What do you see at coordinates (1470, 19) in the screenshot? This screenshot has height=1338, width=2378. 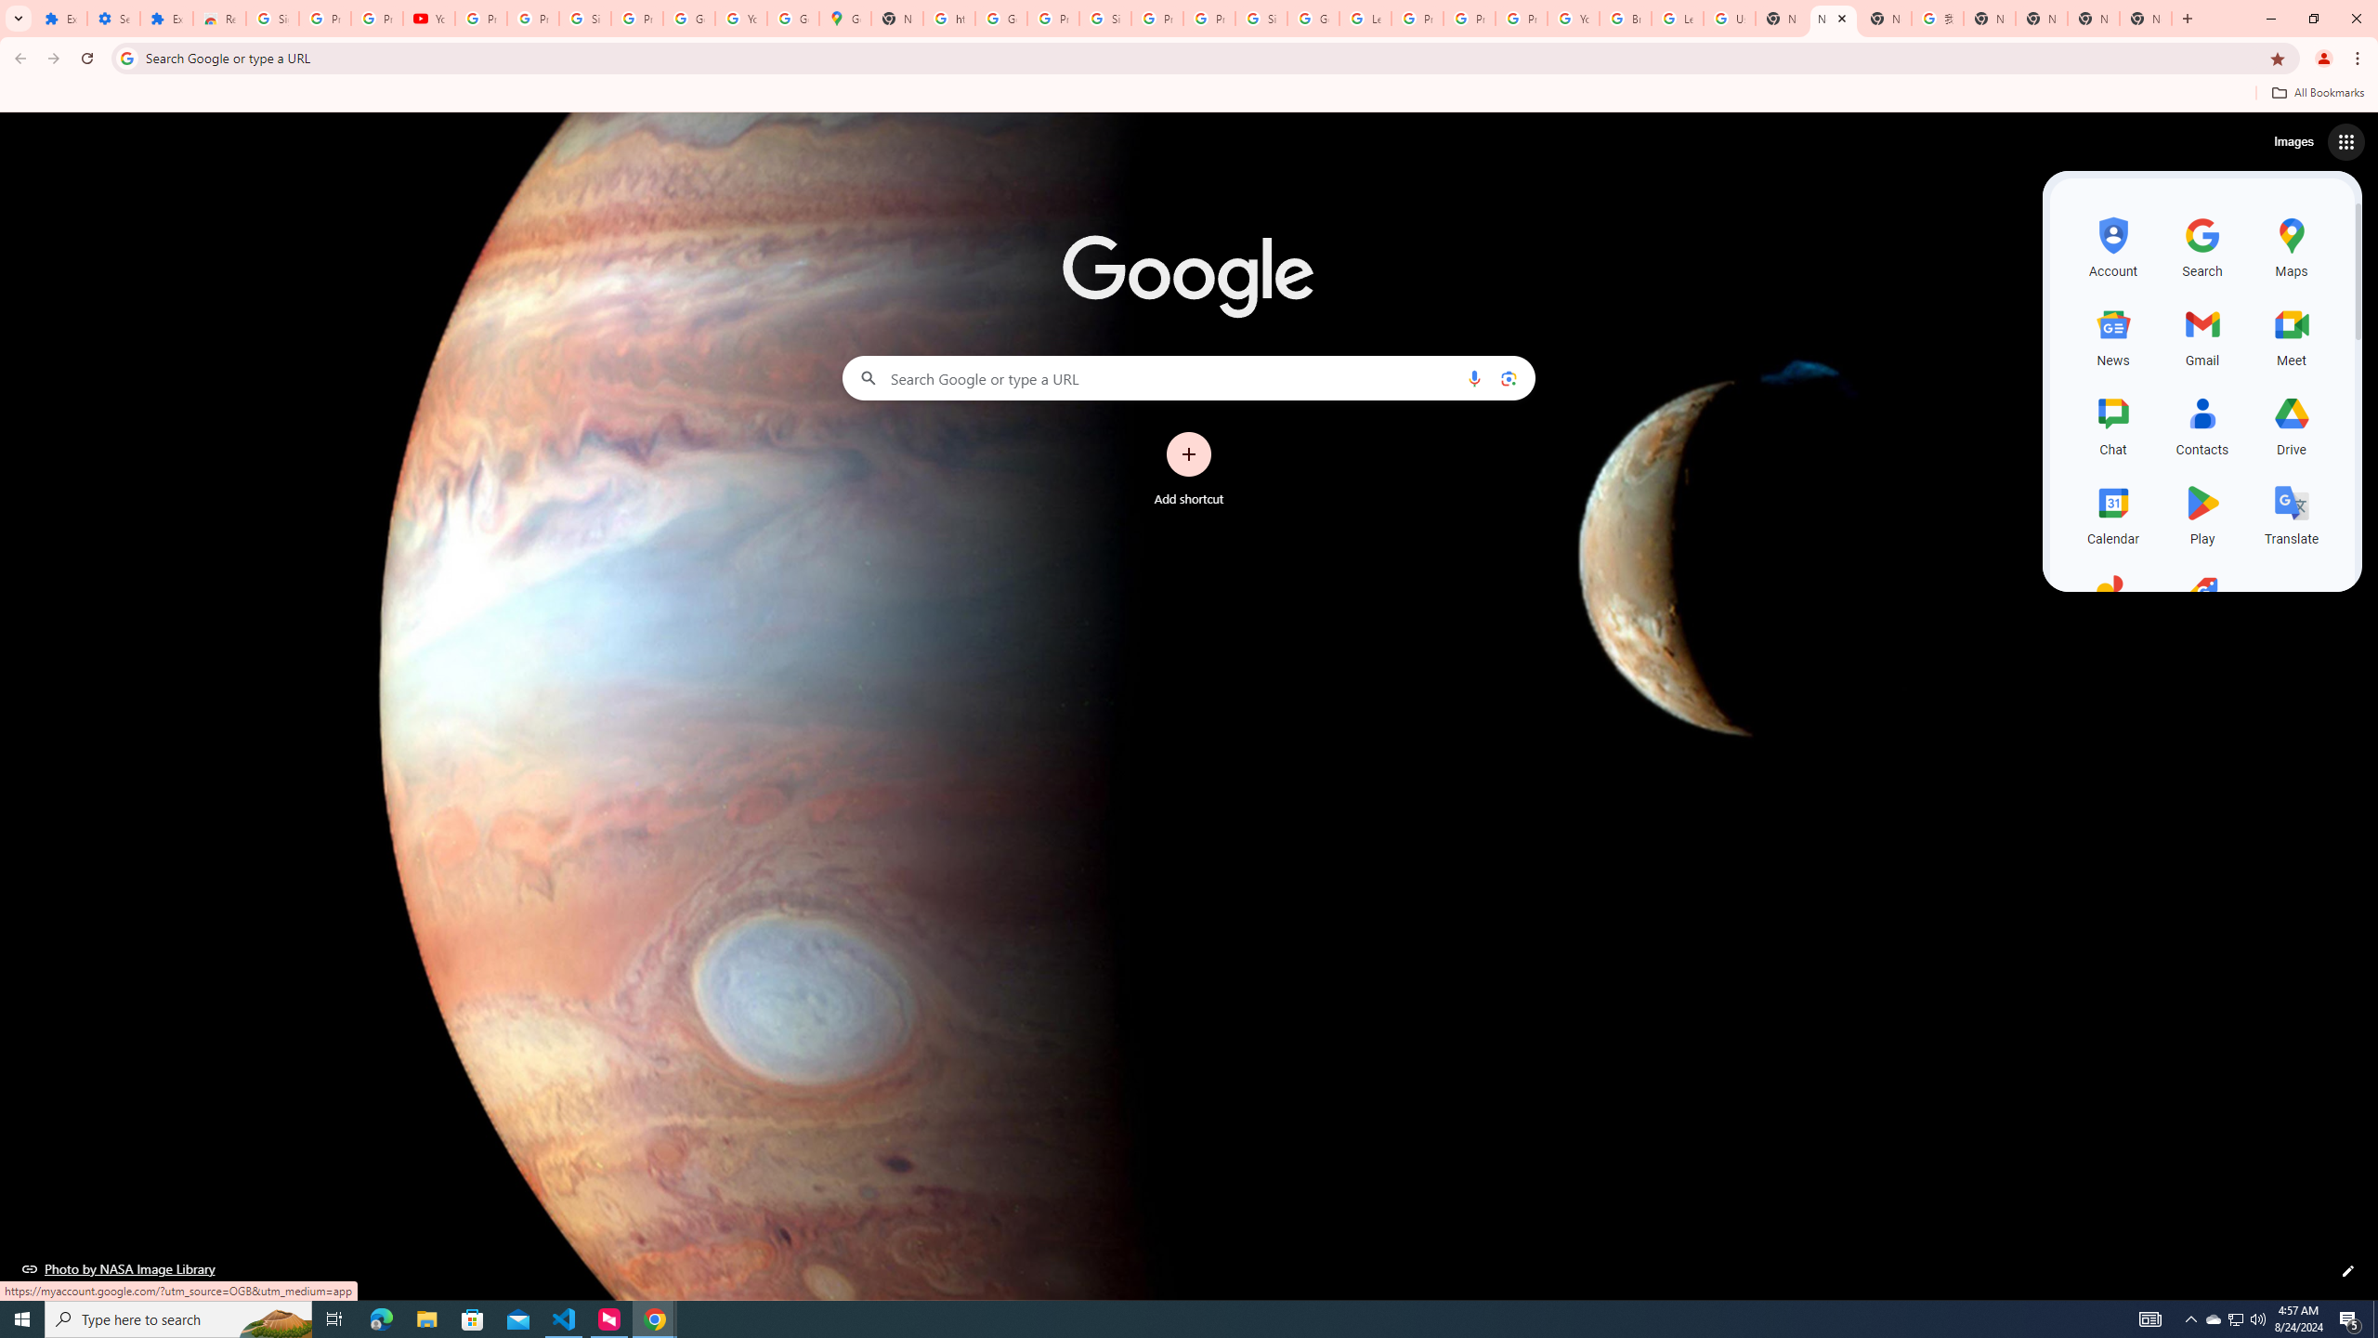 I see `Privacy Help Center - Policies Help` at bounding box center [1470, 19].